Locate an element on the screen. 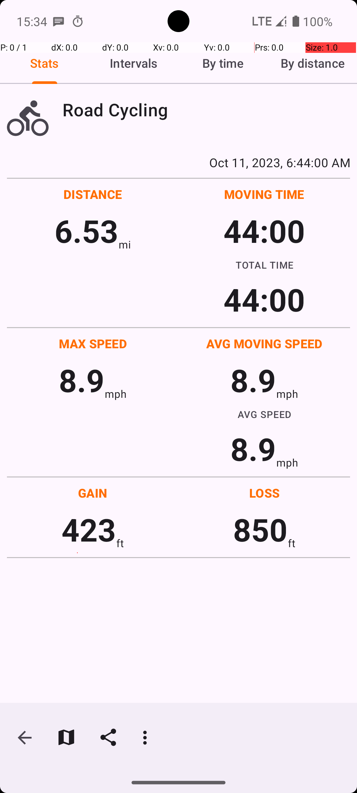  44:00 is located at coordinates (264, 231).